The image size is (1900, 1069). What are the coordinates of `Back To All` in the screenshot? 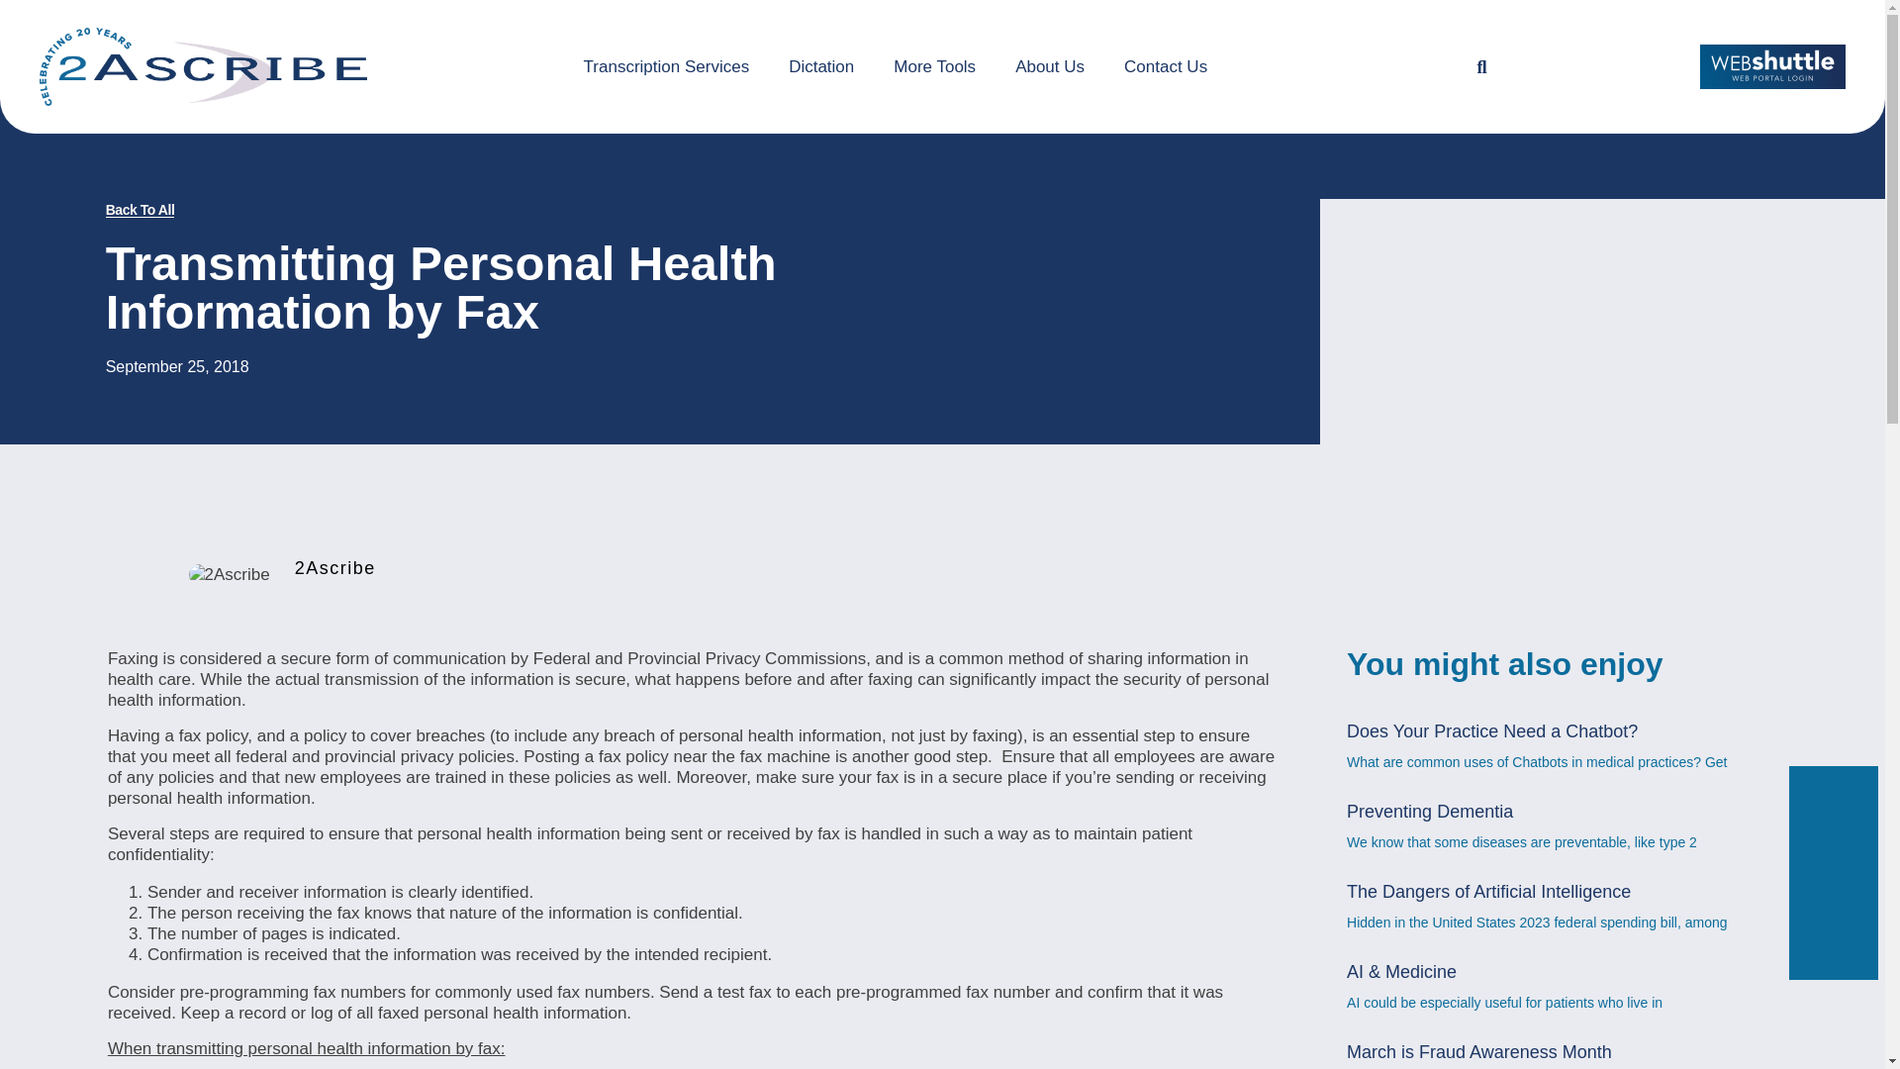 It's located at (141, 210).